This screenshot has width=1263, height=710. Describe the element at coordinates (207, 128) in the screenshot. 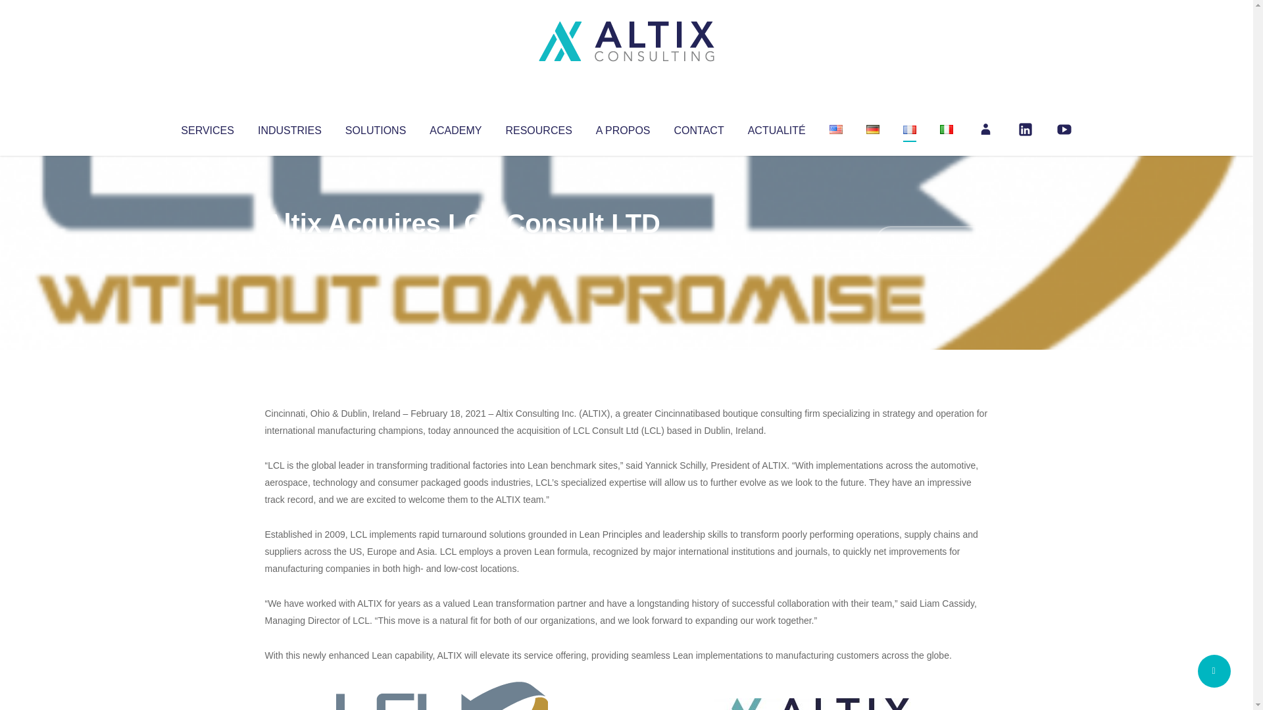

I see `SERVICES` at that location.